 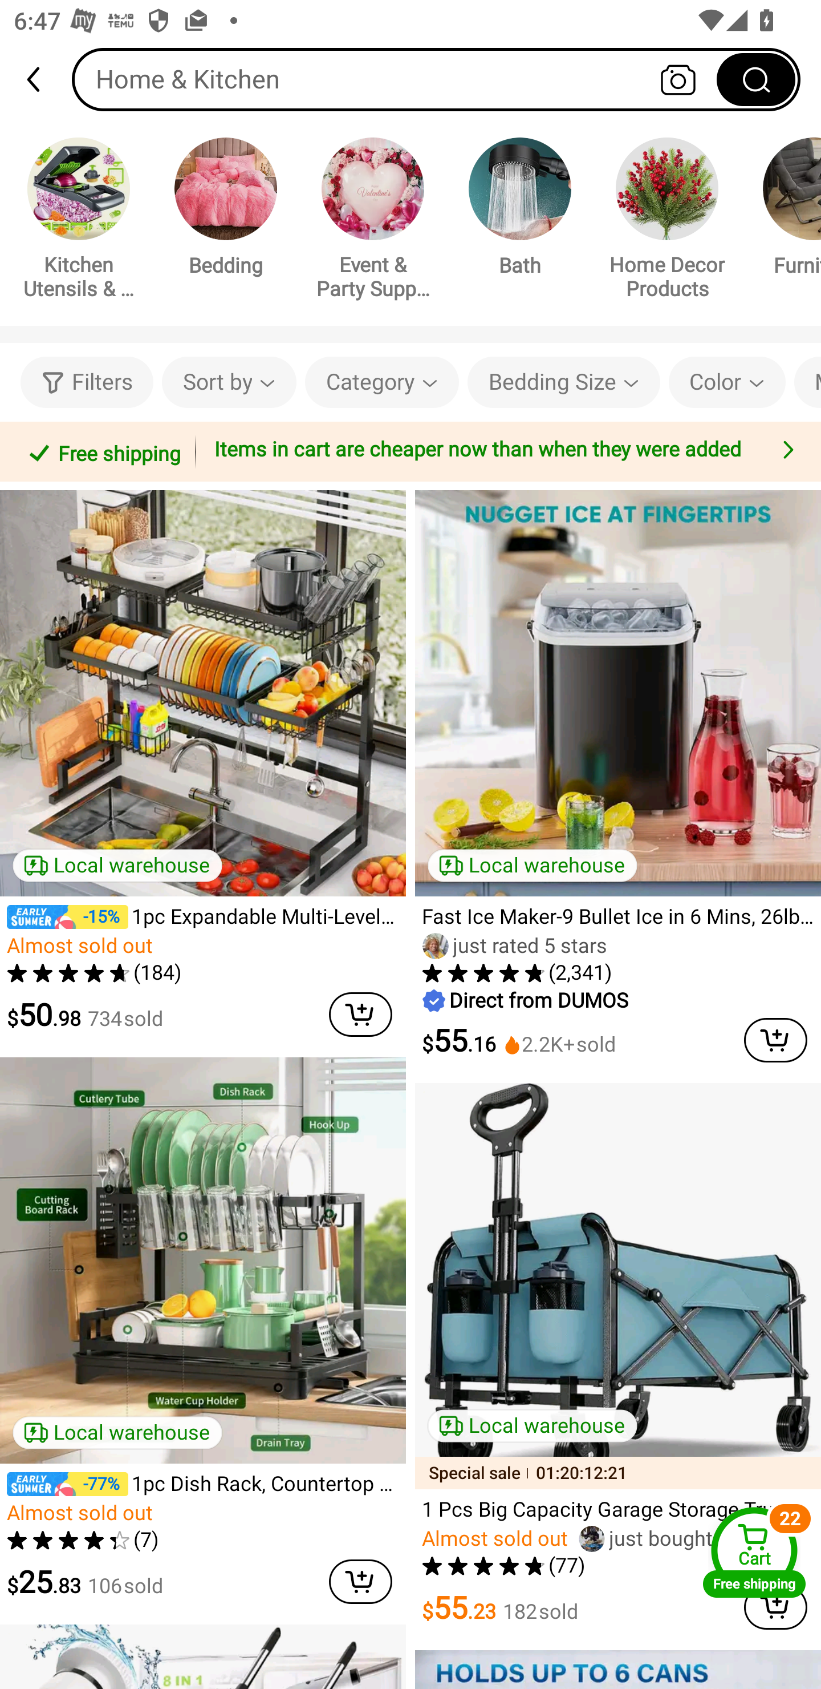 What do you see at coordinates (520, 210) in the screenshot?
I see `Bath` at bounding box center [520, 210].